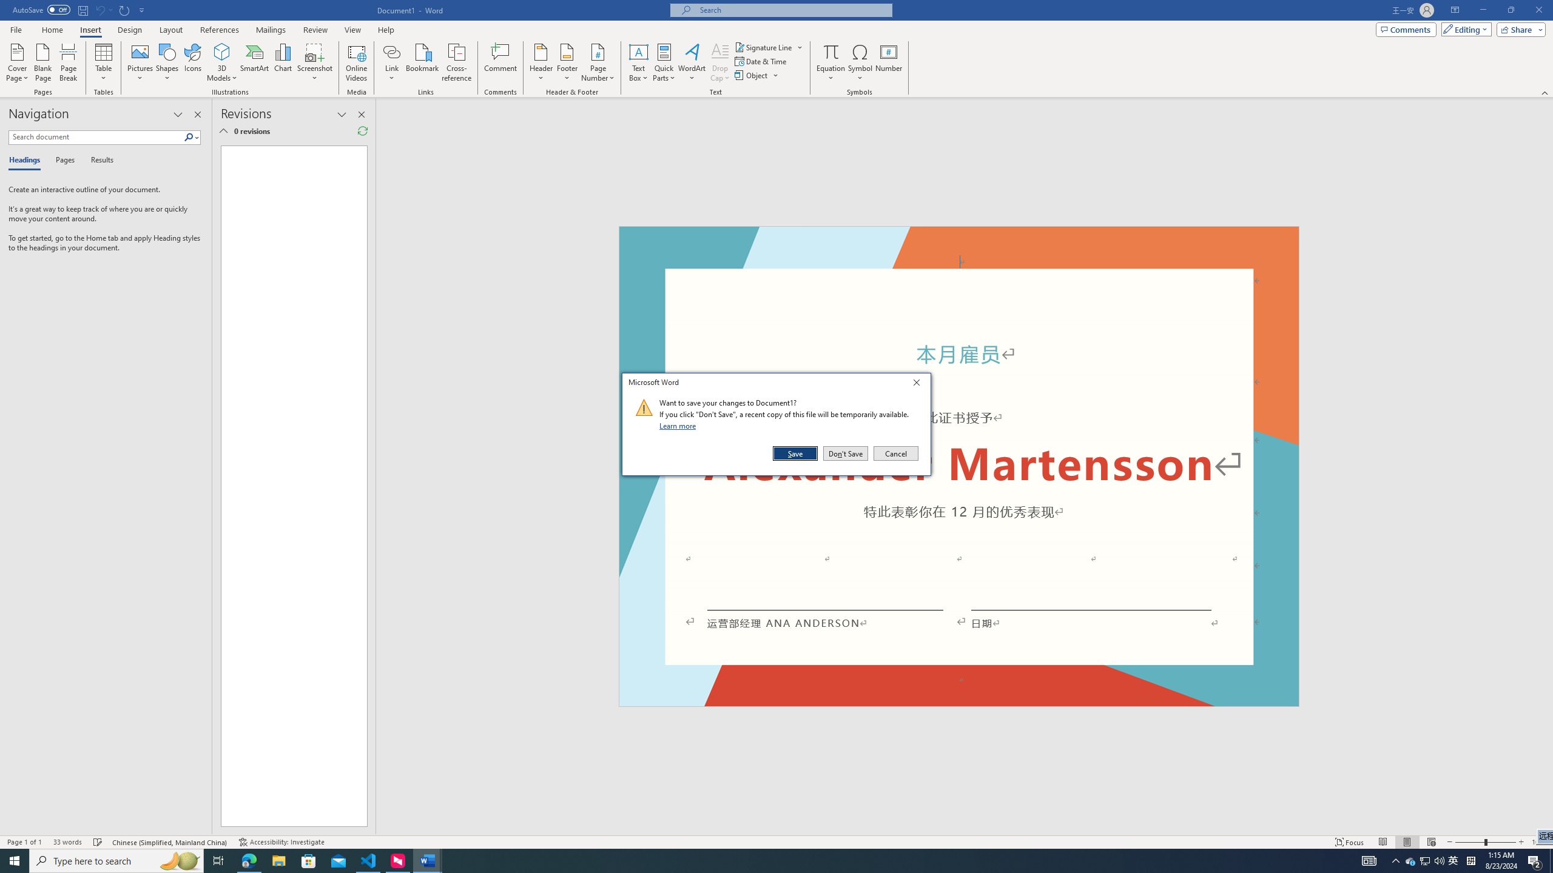 The image size is (1553, 873). What do you see at coordinates (719, 62) in the screenshot?
I see `Drop Cap` at bounding box center [719, 62].